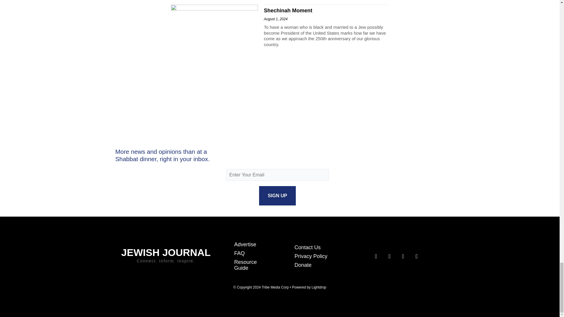 This screenshot has height=317, width=564. What do you see at coordinates (277, 195) in the screenshot?
I see `Sign Up` at bounding box center [277, 195].